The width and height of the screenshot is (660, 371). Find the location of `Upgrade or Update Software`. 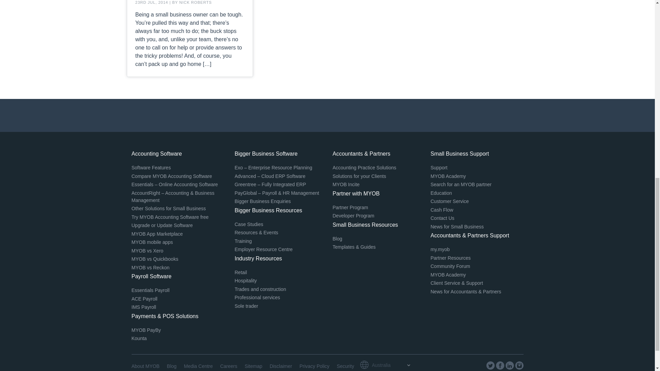

Upgrade or Update Software is located at coordinates (162, 225).